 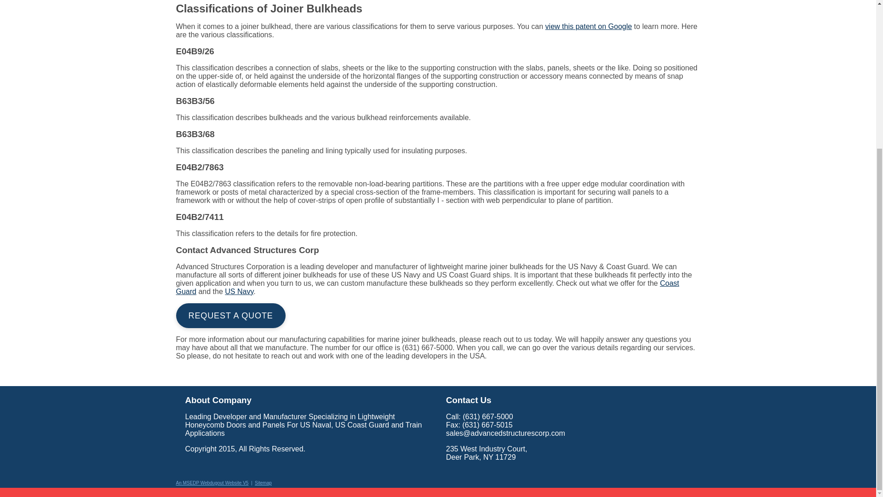 What do you see at coordinates (230, 315) in the screenshot?
I see `REQUEST A QUOTE` at bounding box center [230, 315].